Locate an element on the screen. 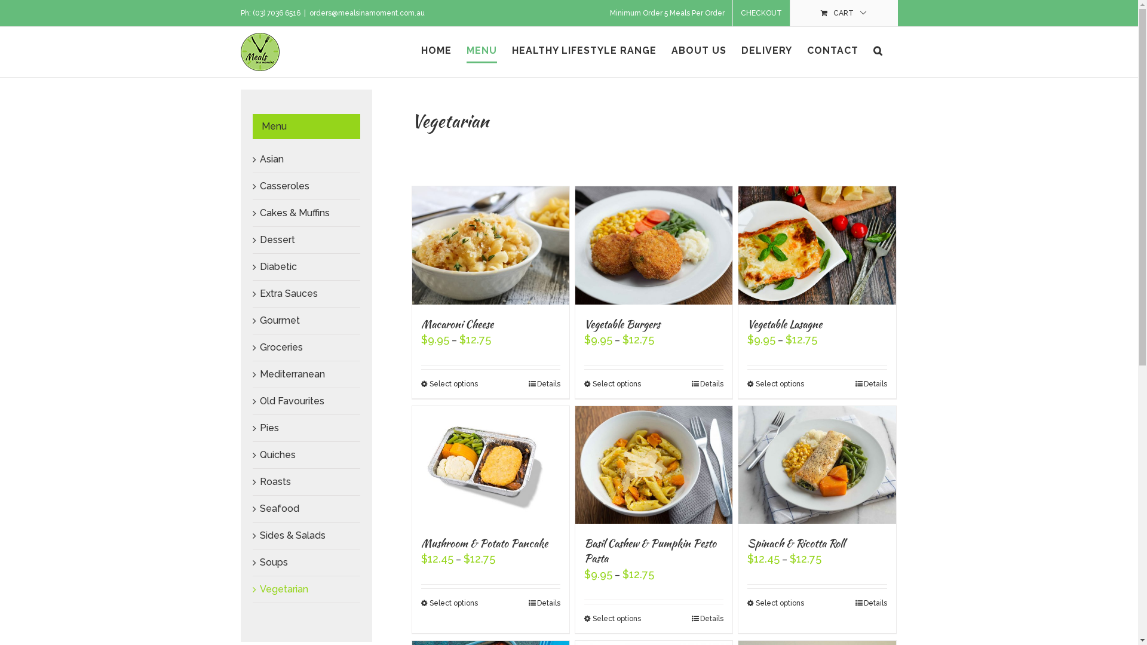 Image resolution: width=1147 pixels, height=645 pixels. HEALTHY LIFESTYLE RANGE is located at coordinates (584, 51).